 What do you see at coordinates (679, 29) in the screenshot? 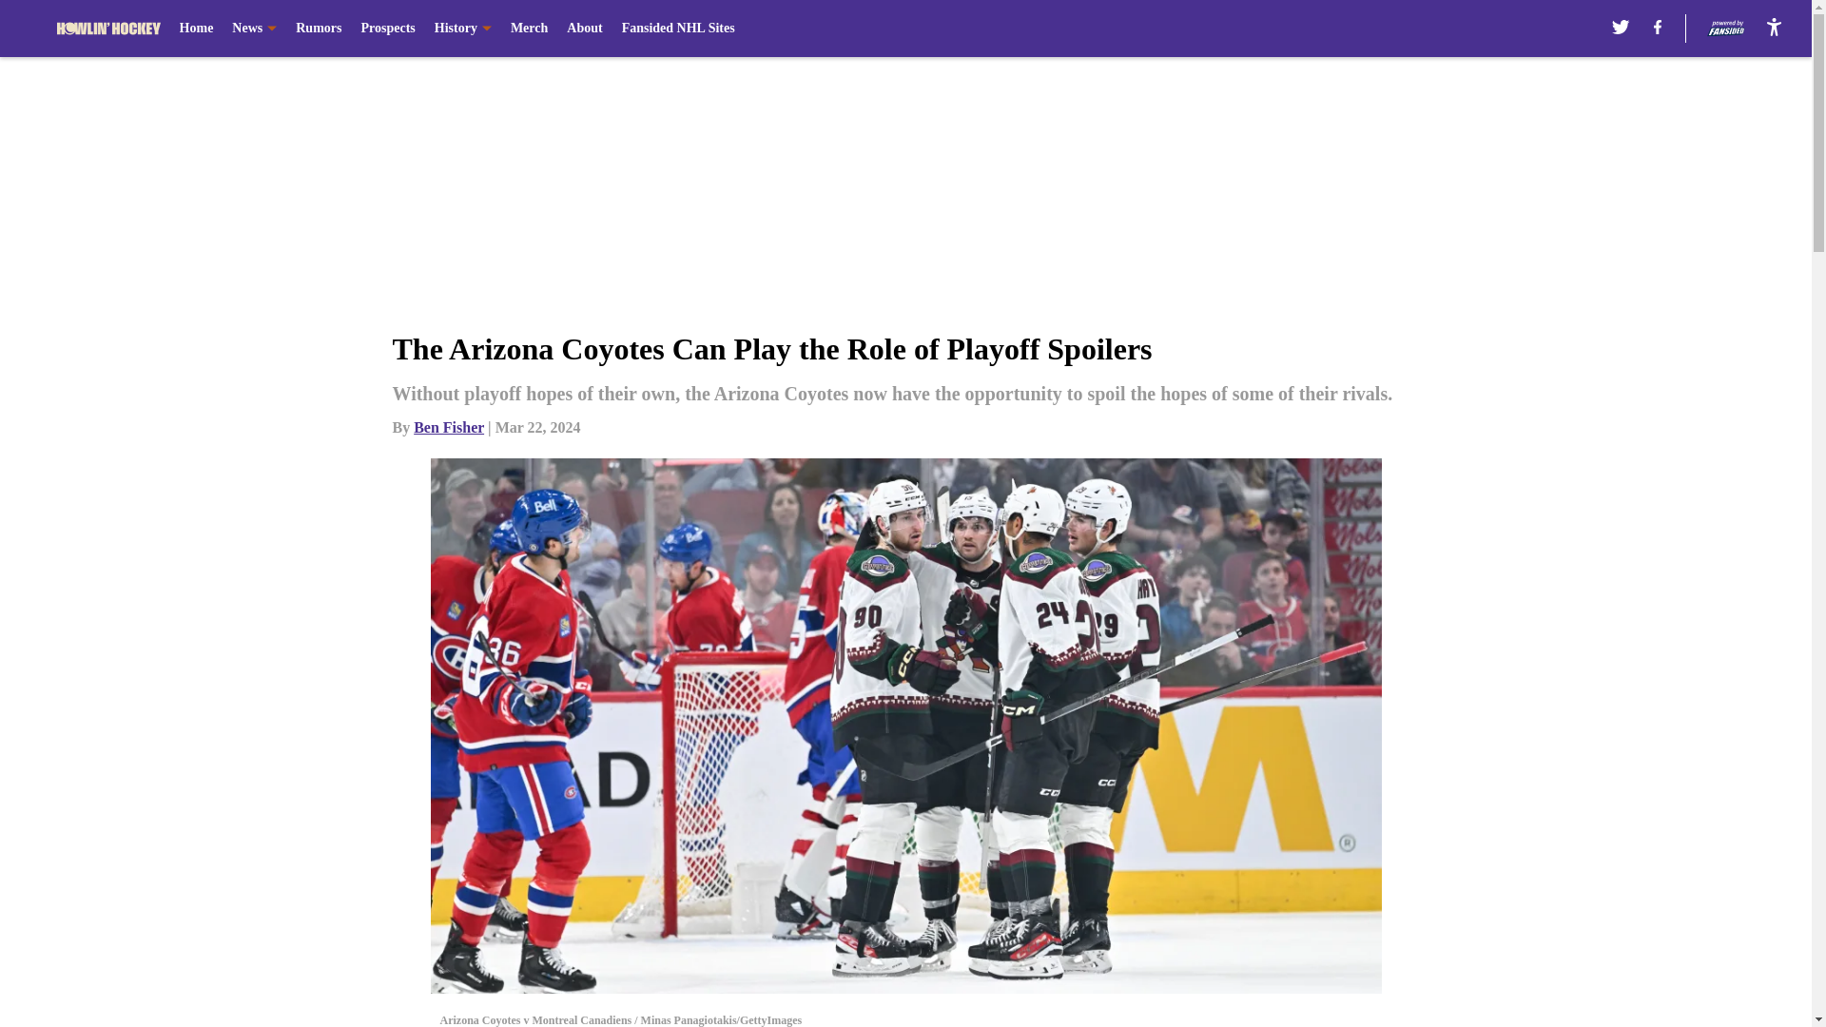
I see `Fansided NHL Sites` at bounding box center [679, 29].